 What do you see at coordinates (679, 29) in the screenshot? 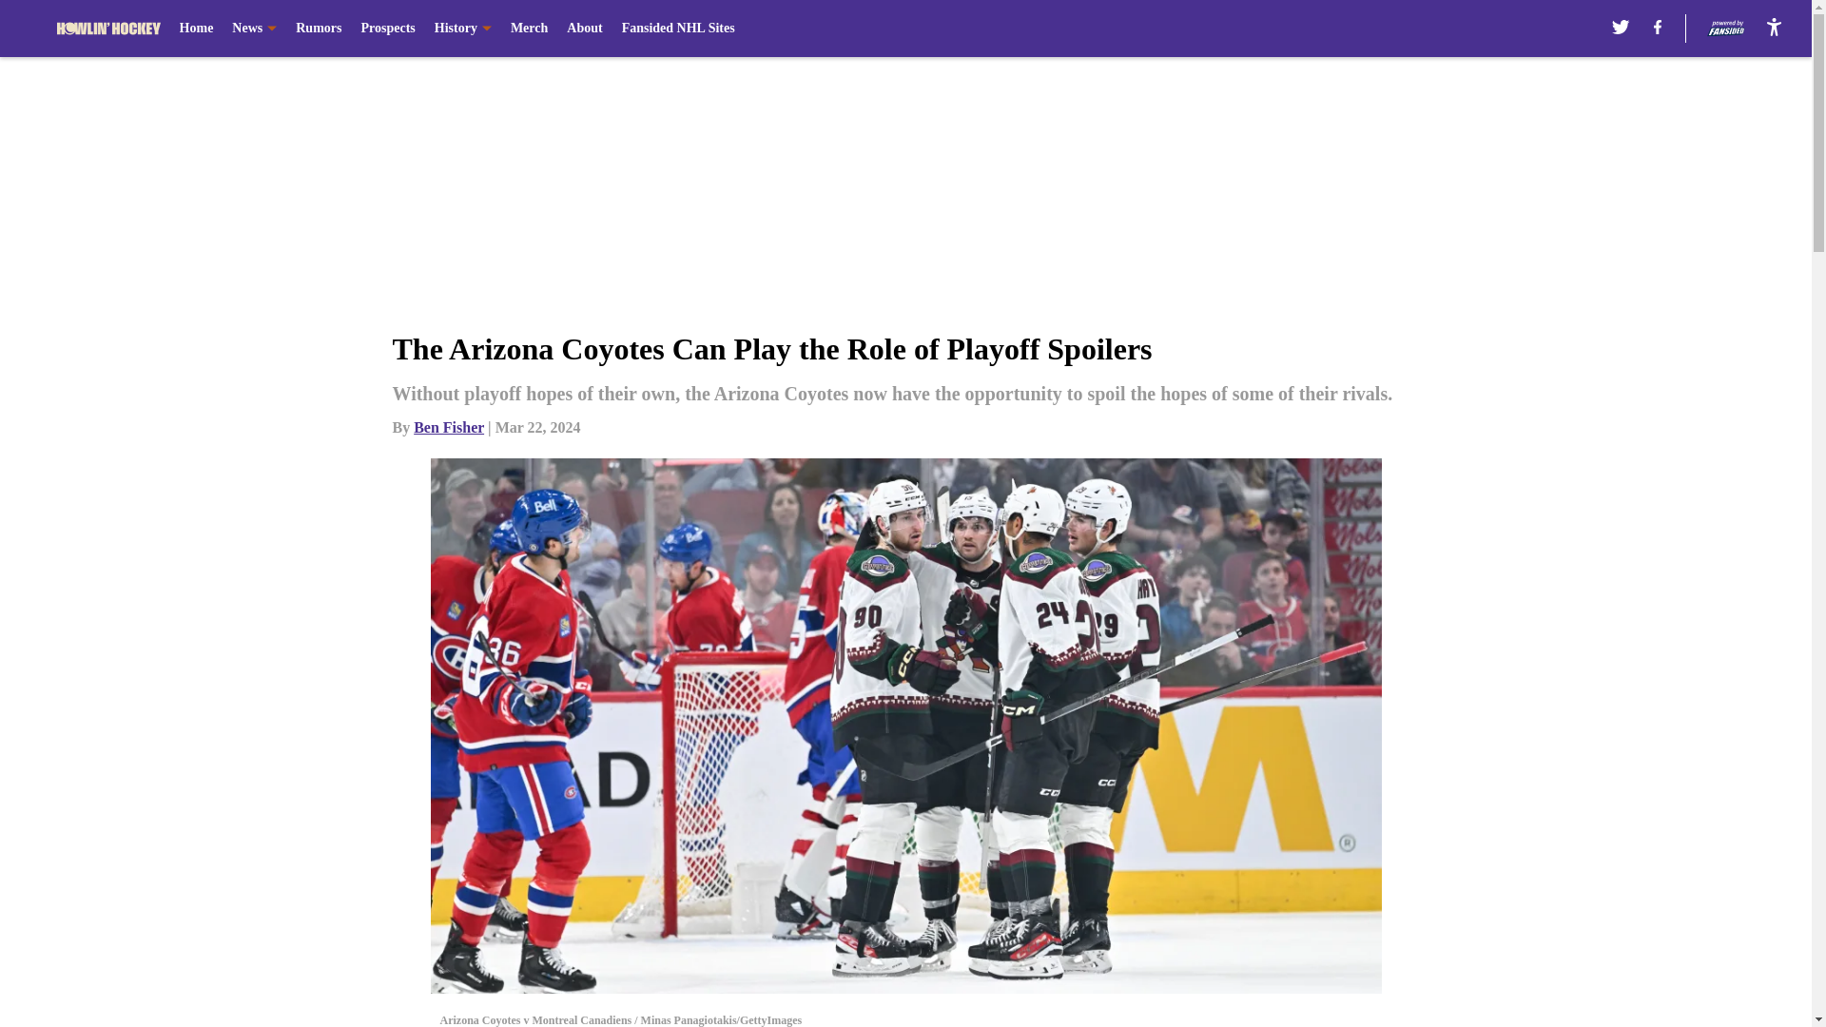
I see `Fansided NHL Sites` at bounding box center [679, 29].